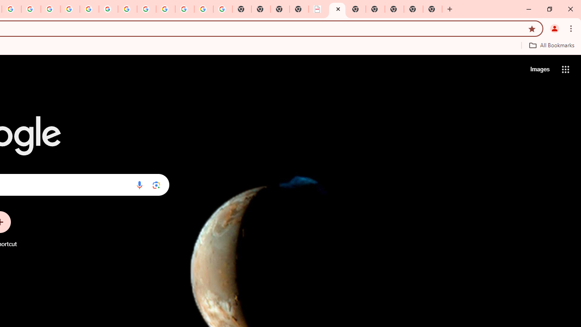  I want to click on Search for Images , so click(539, 69).